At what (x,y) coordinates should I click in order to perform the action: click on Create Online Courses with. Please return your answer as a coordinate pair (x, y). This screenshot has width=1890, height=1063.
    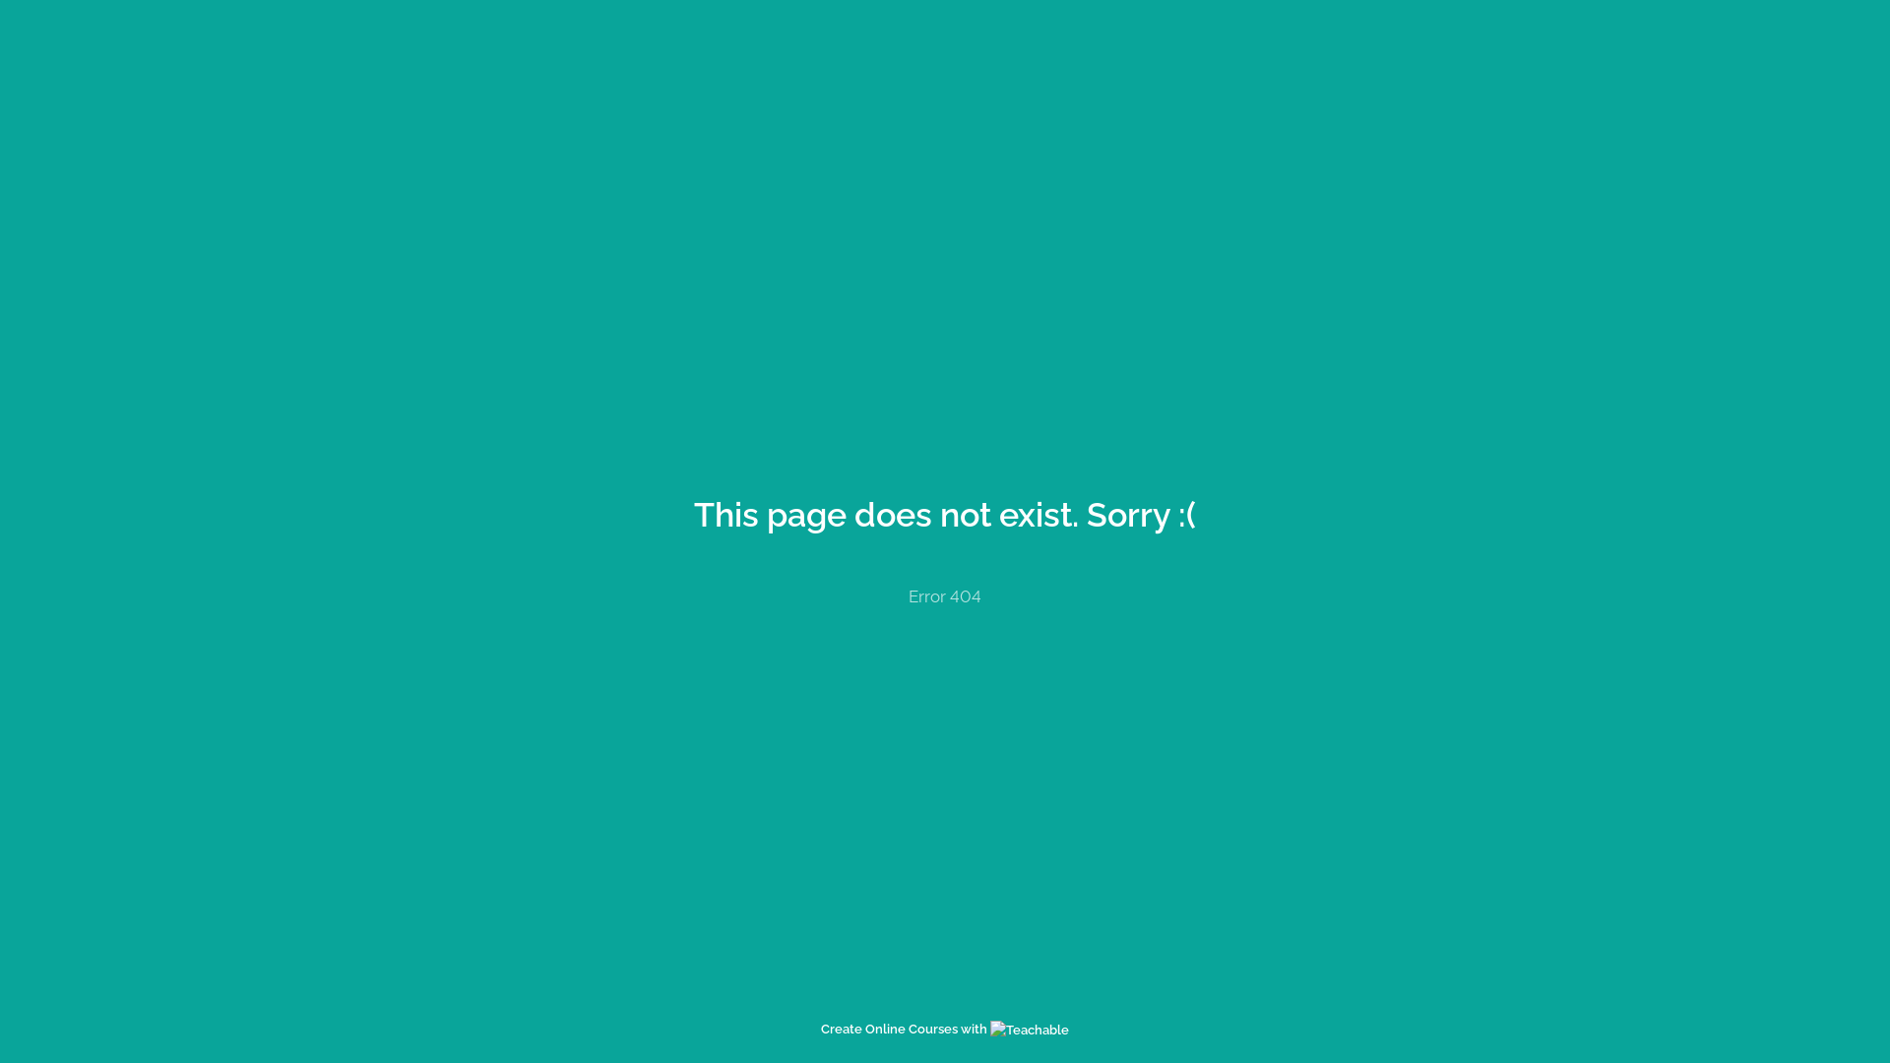
    Looking at the image, I should click on (945, 1030).